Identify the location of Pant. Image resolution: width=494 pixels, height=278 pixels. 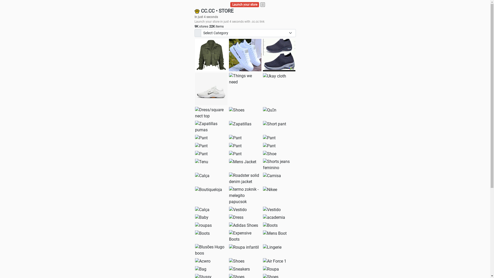
(201, 138).